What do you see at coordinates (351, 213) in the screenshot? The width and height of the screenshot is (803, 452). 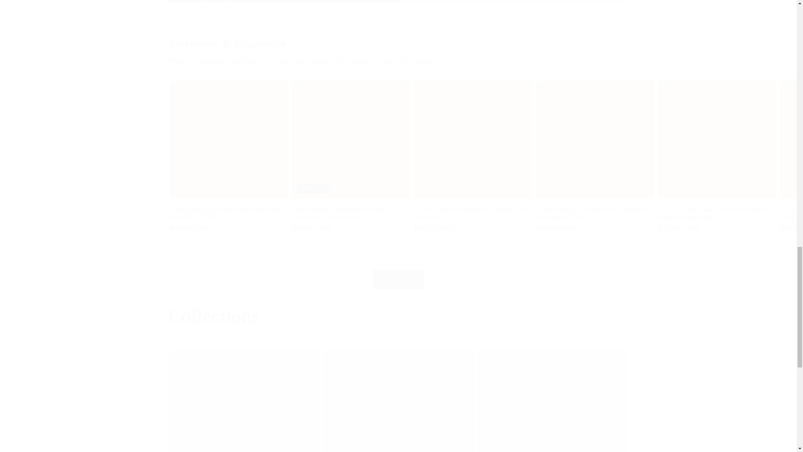 I see `Ripple Ribbed Champagne Coupe Iridescent Colored set of 4` at bounding box center [351, 213].